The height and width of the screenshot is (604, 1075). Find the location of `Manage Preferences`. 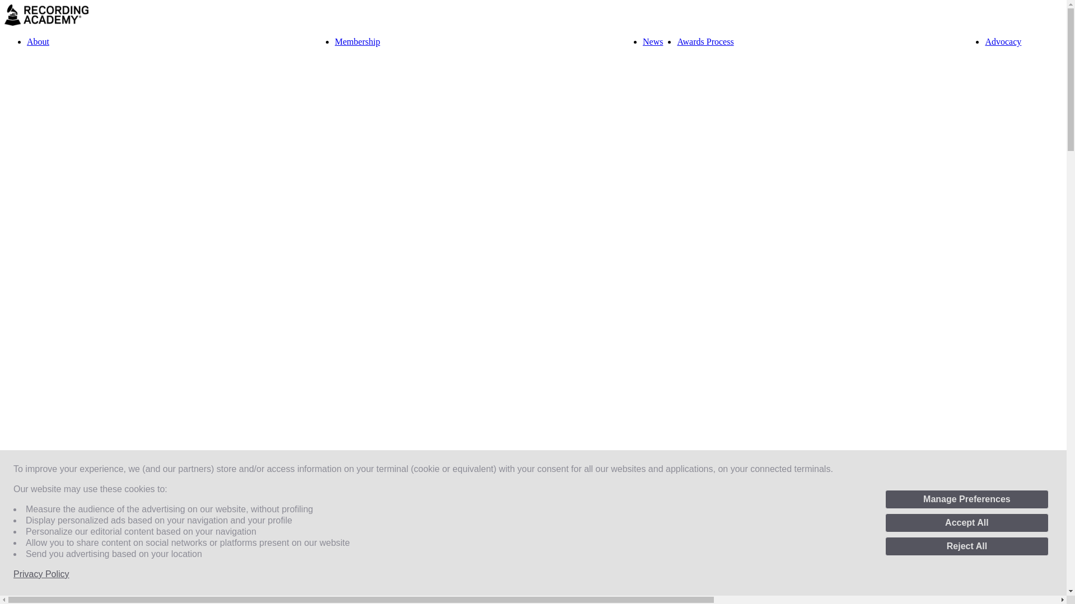

Manage Preferences is located at coordinates (966, 499).